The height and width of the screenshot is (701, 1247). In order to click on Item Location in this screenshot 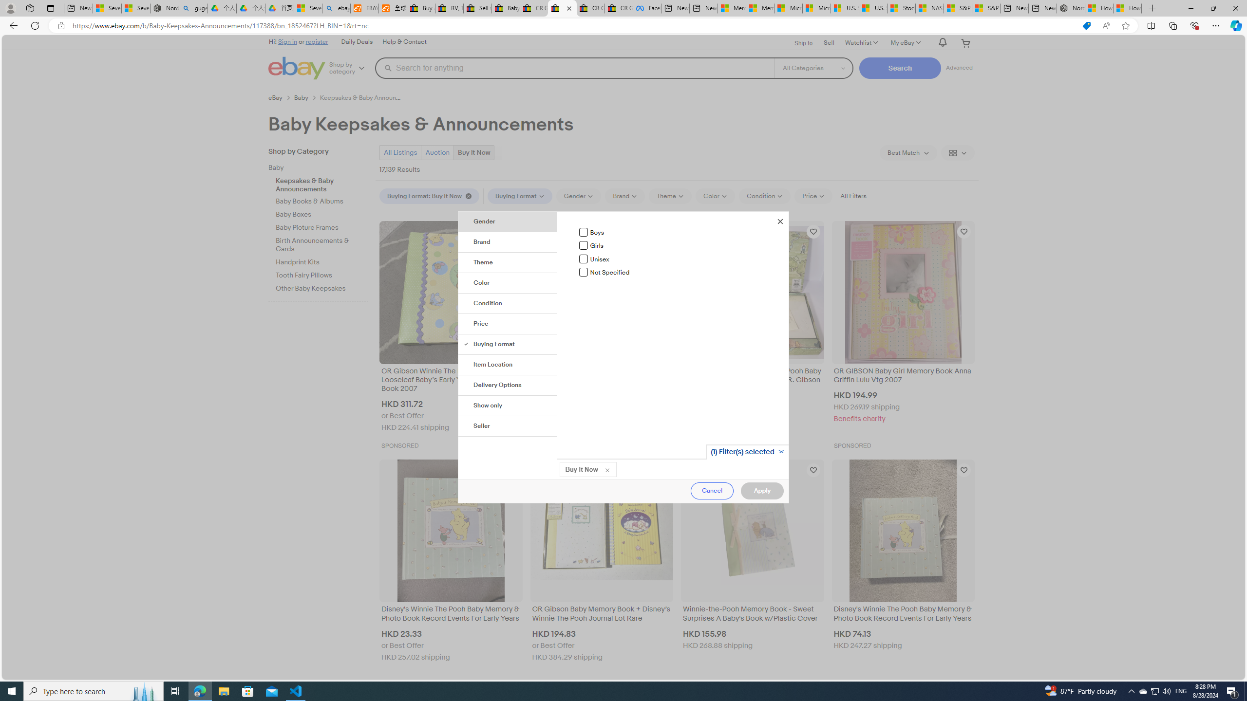, I will do `click(508, 365)`.